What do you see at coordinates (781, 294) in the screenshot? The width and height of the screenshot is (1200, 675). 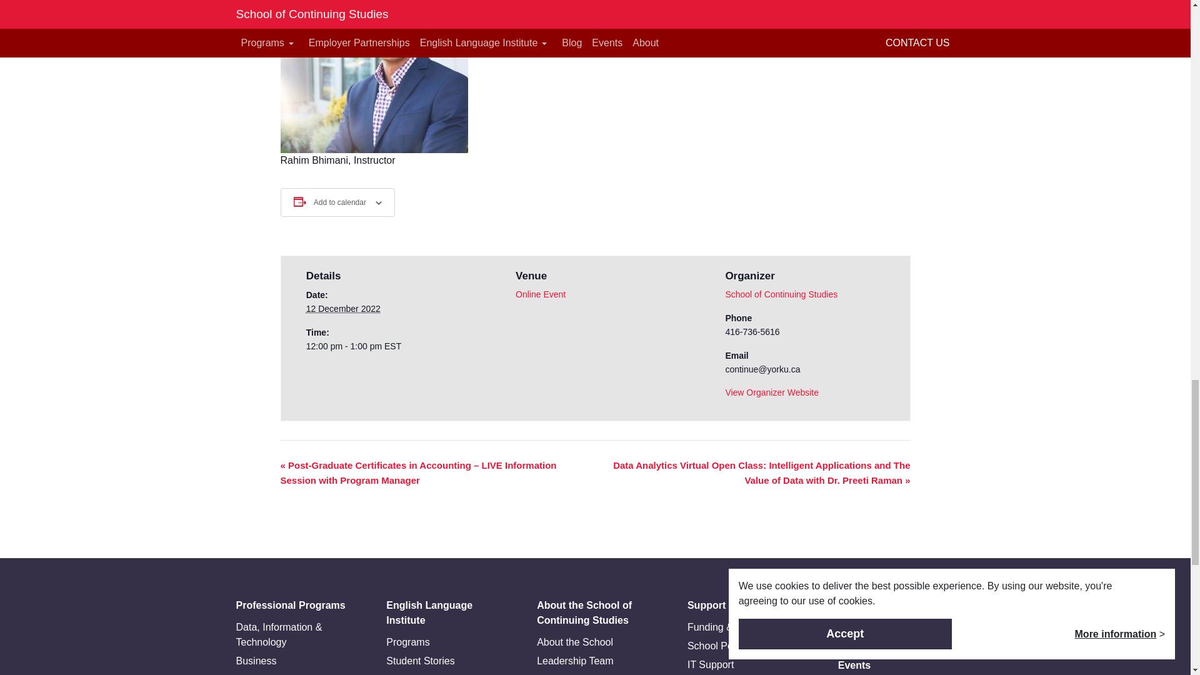 I see `School of Continuing Studies` at bounding box center [781, 294].